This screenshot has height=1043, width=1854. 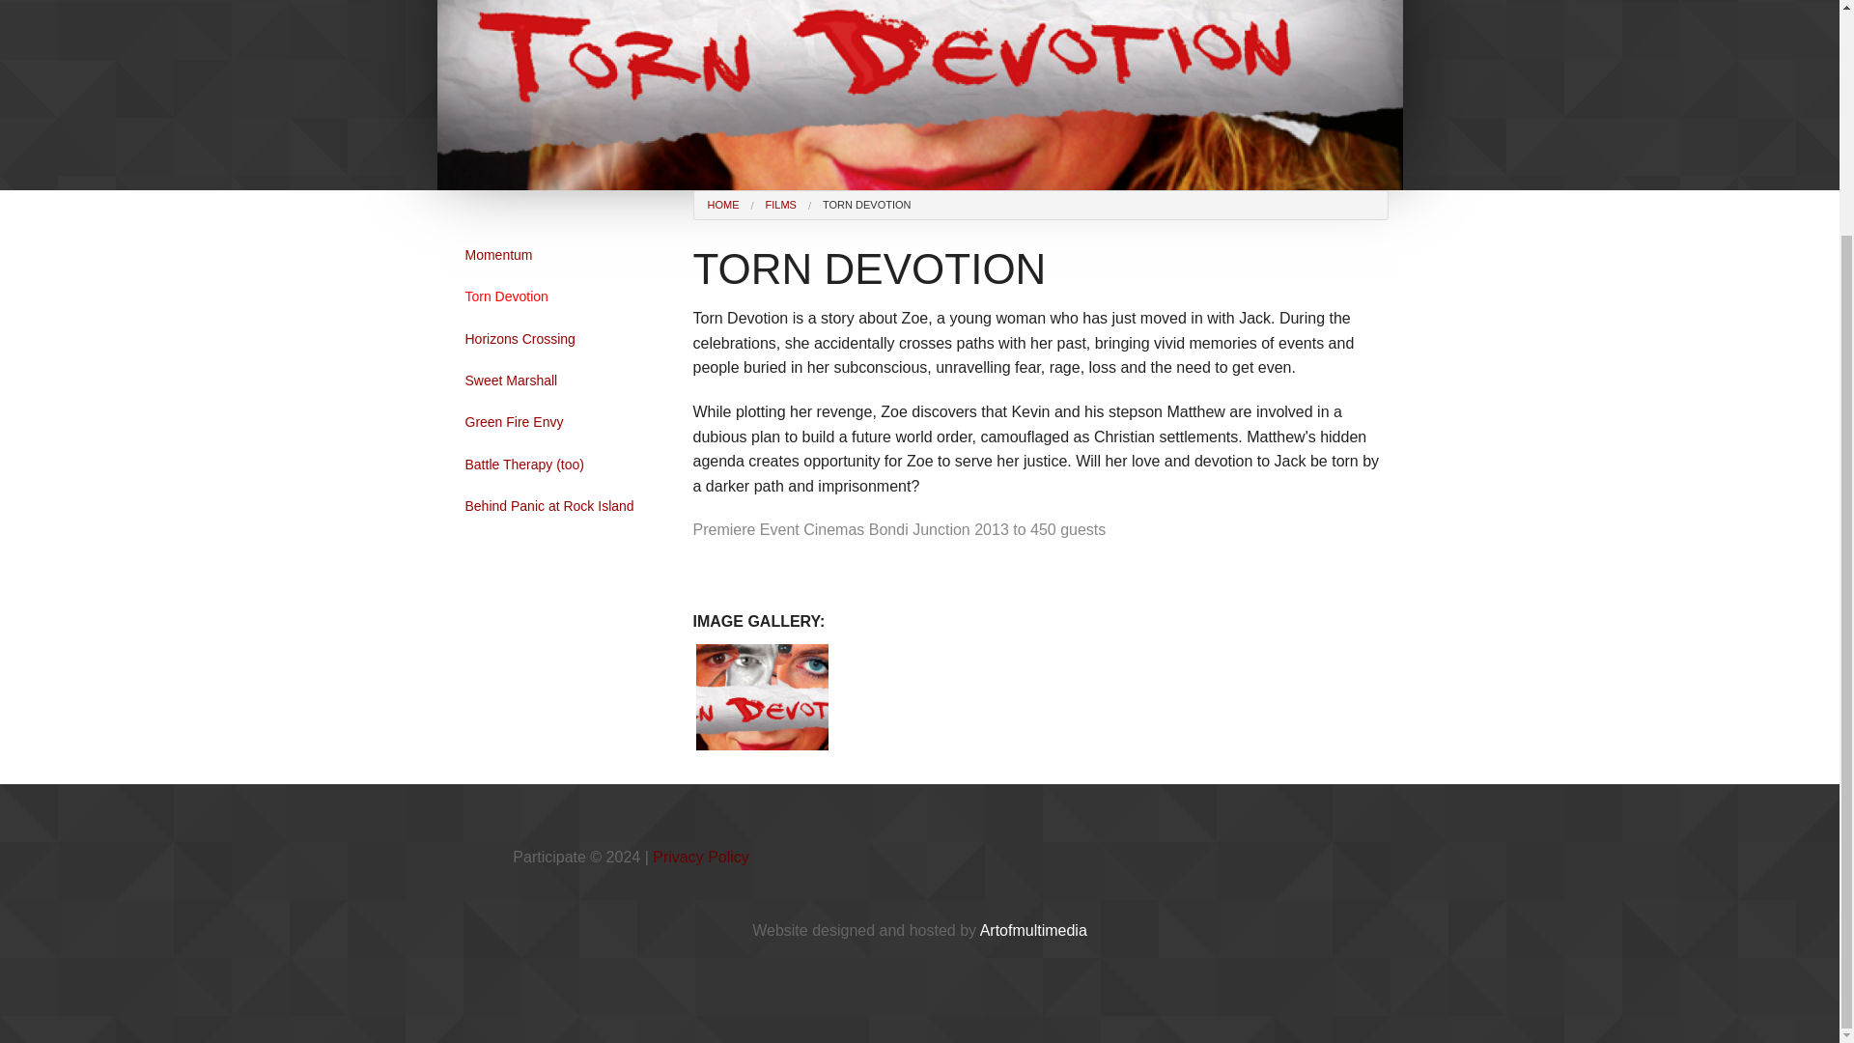 What do you see at coordinates (558, 338) in the screenshot?
I see `Horizons Crossing` at bounding box center [558, 338].